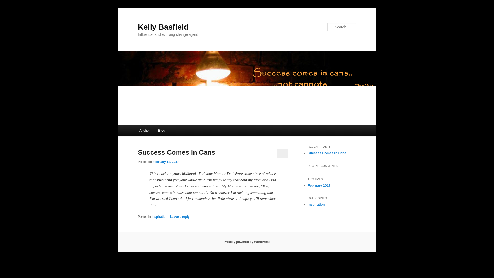 The width and height of the screenshot is (494, 278). I want to click on Anchor, so click(144, 130).